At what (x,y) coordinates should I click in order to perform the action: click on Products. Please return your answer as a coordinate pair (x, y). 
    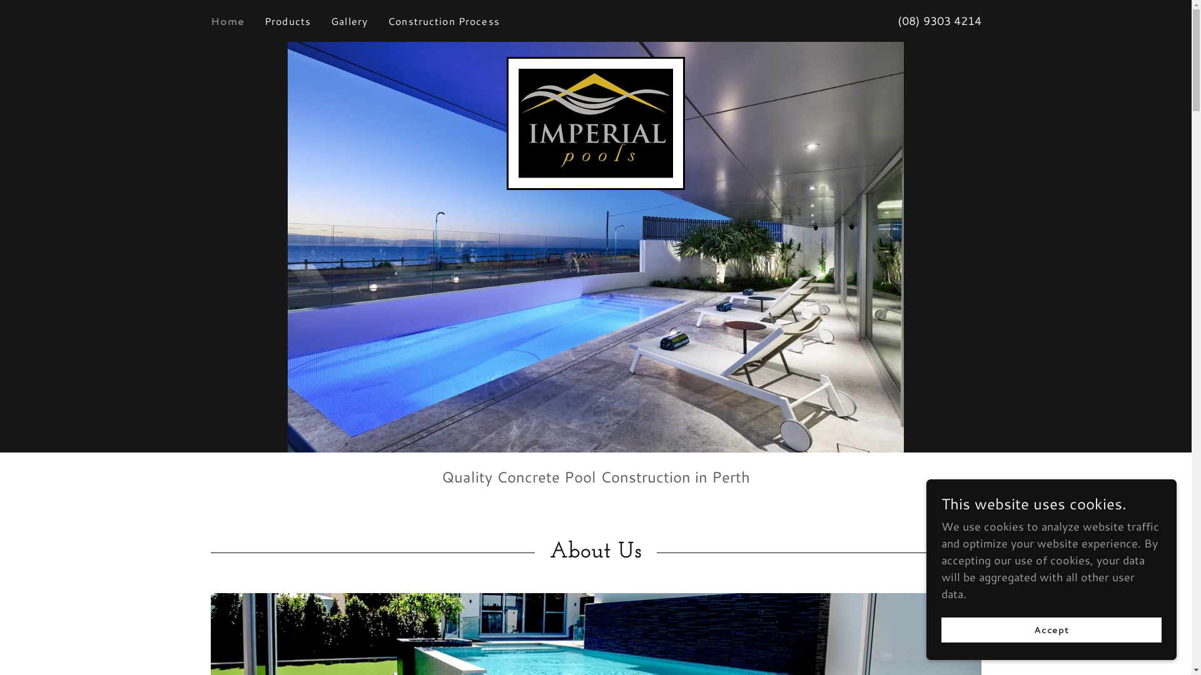
    Looking at the image, I should click on (288, 21).